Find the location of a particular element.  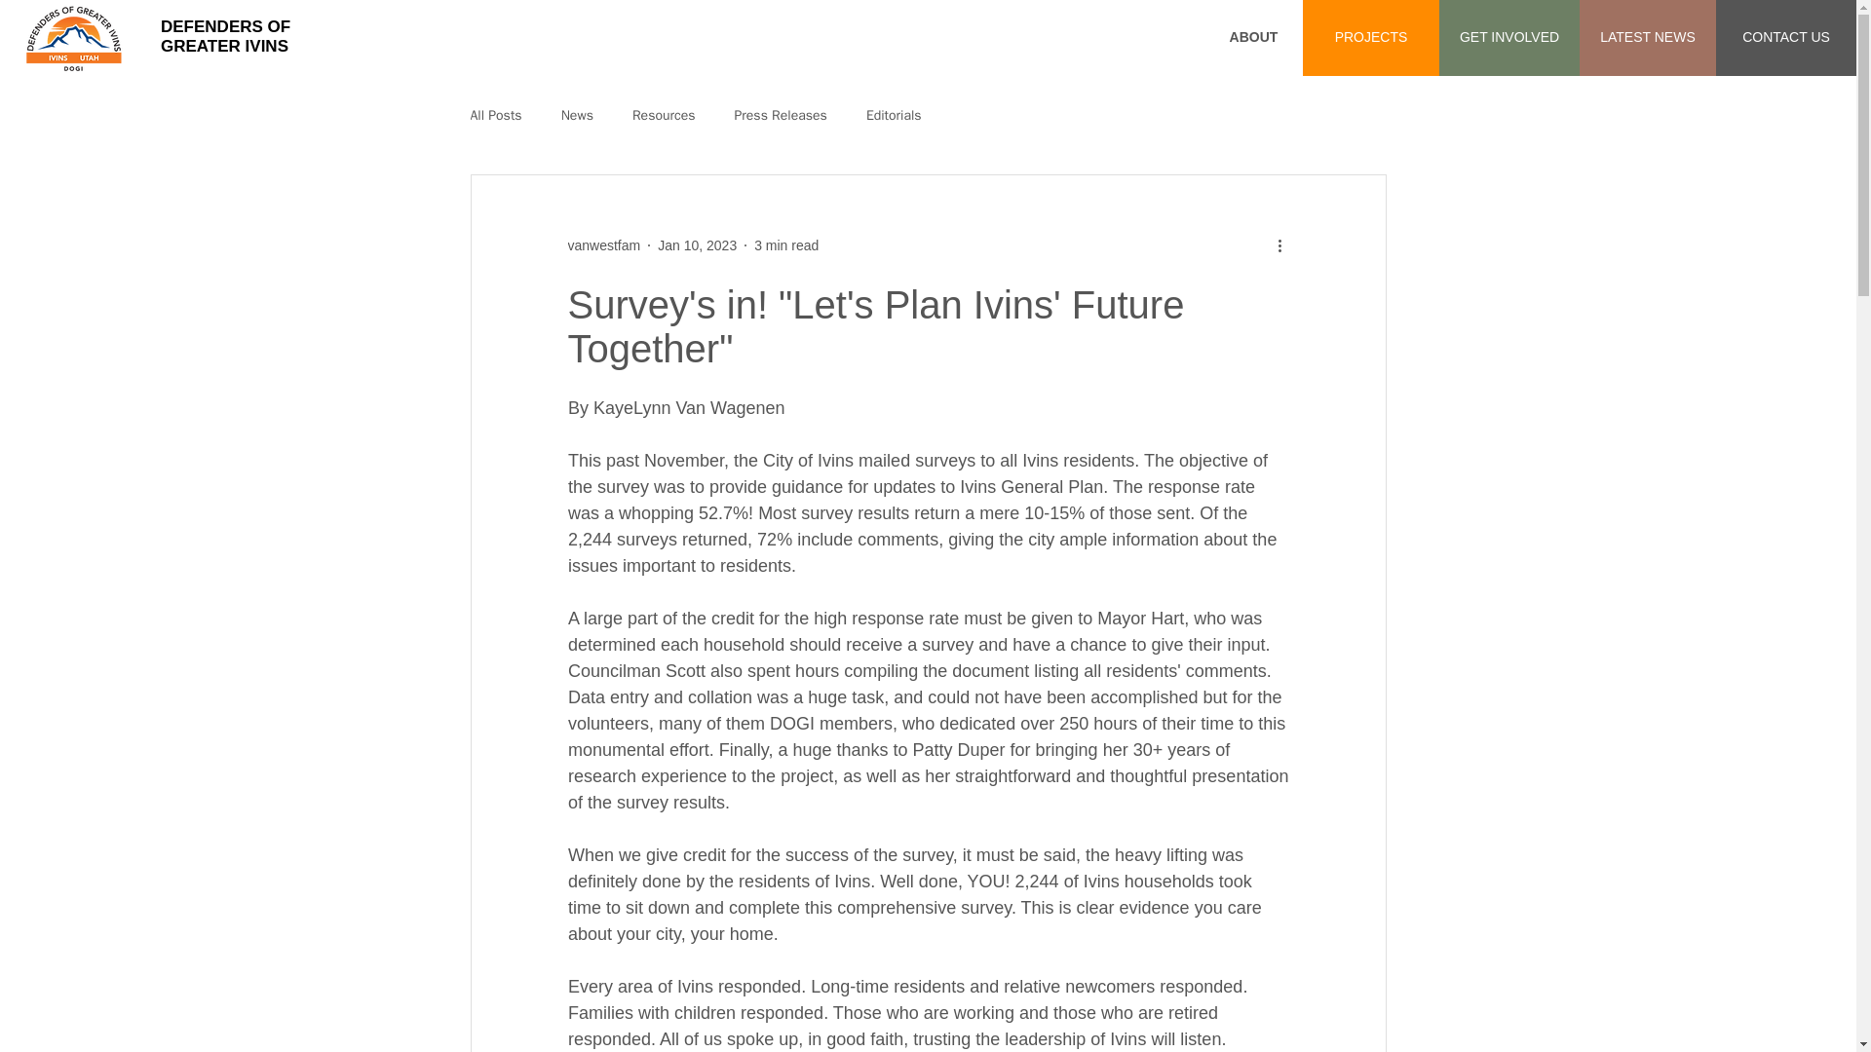

Jan 10, 2023 is located at coordinates (698, 245).